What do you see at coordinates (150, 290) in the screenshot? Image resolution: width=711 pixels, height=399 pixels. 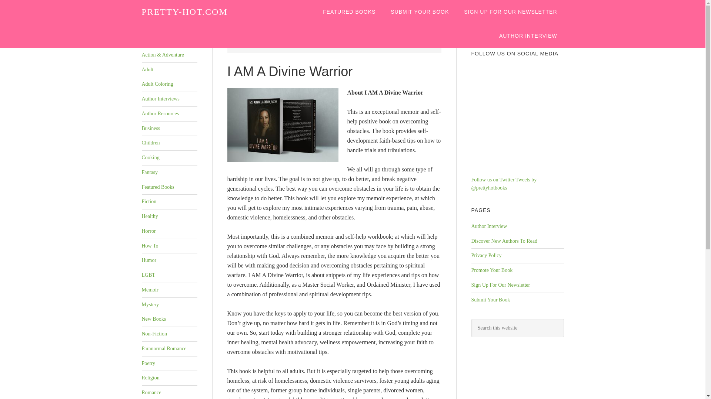 I see `Memoir` at bounding box center [150, 290].